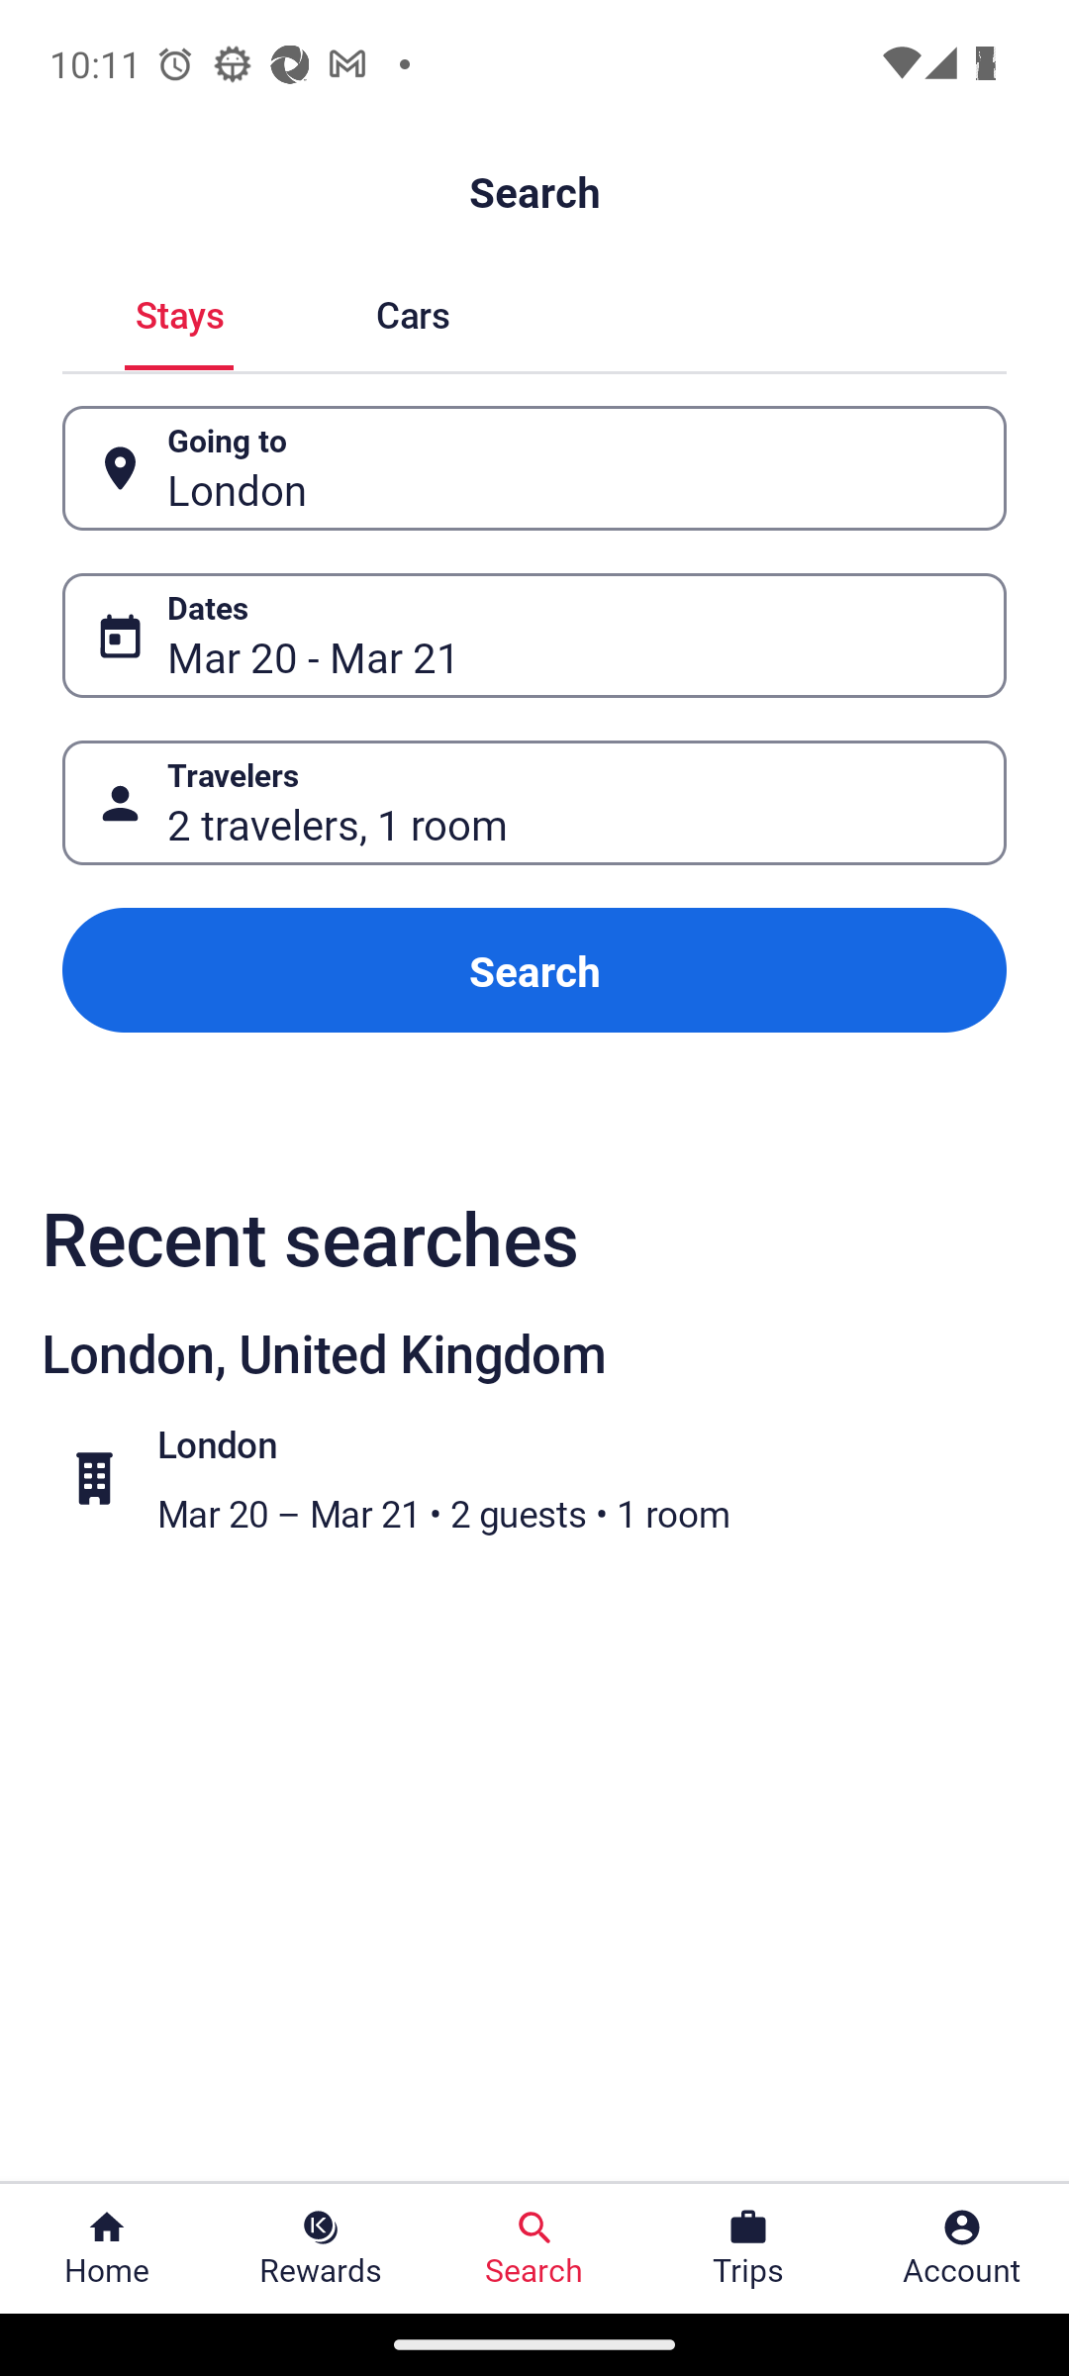 Image resolution: width=1069 pixels, height=2376 pixels. What do you see at coordinates (321, 2248) in the screenshot?
I see `Rewards Rewards Button` at bounding box center [321, 2248].